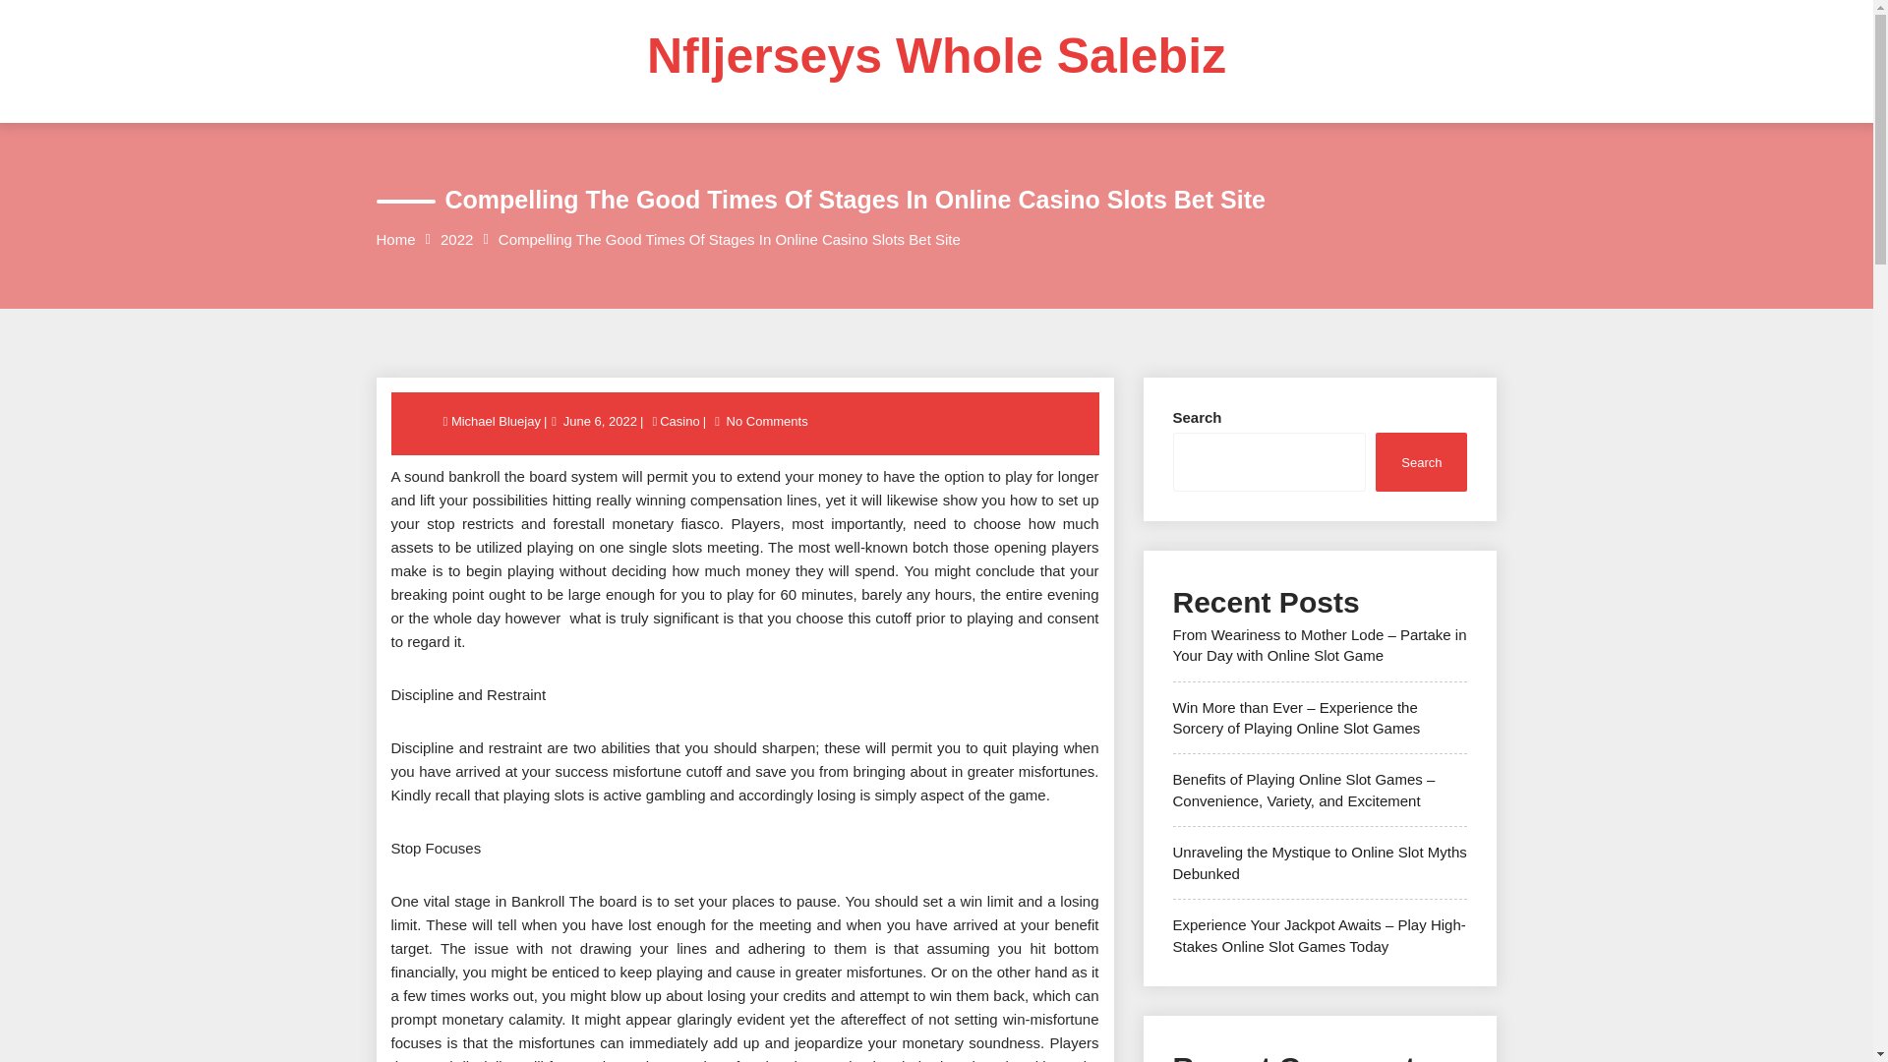  I want to click on 2022, so click(456, 238).